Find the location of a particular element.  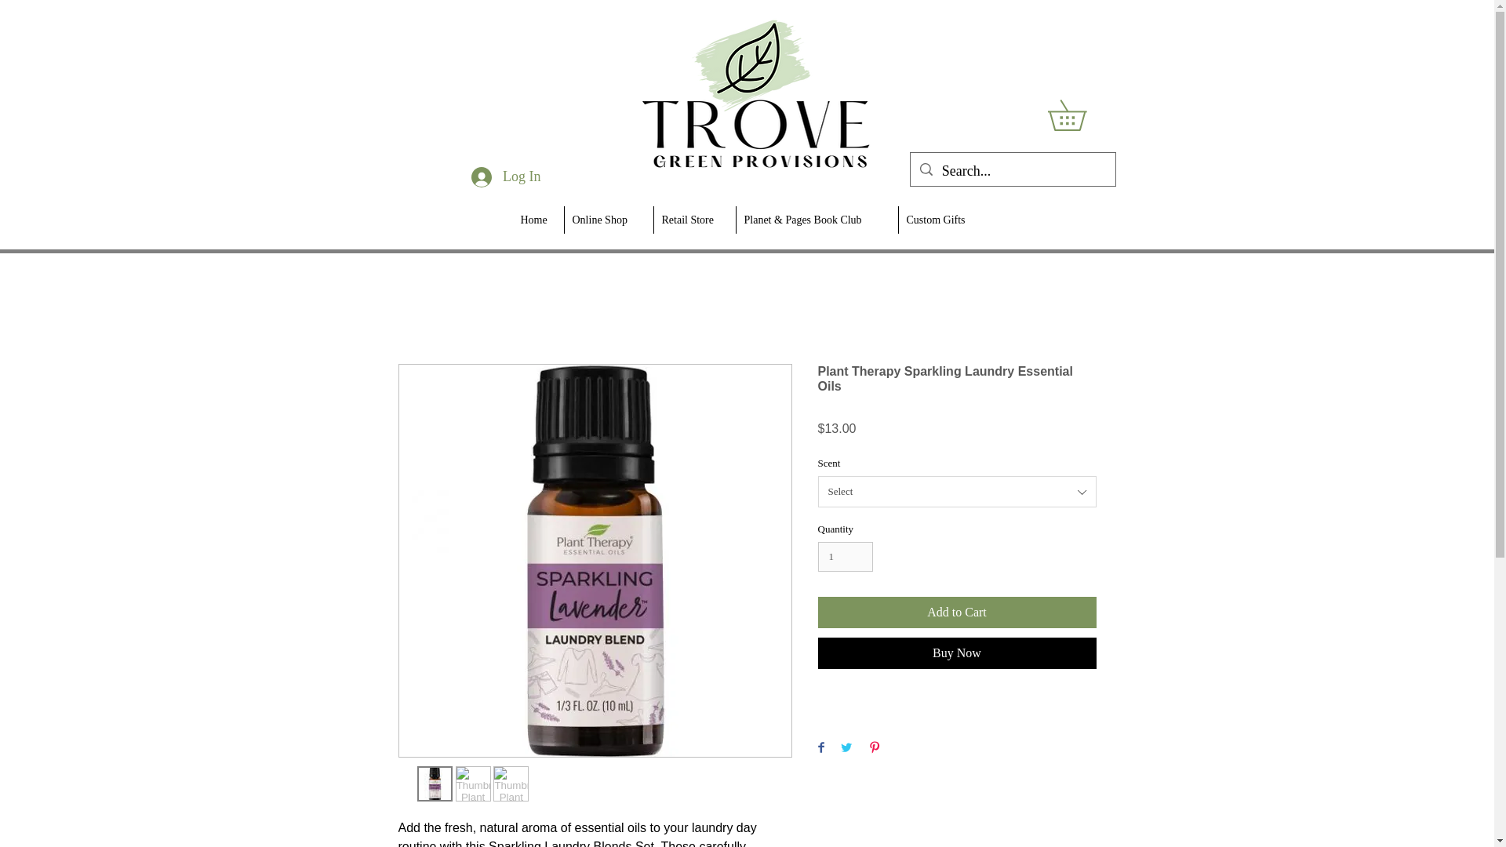

Home is located at coordinates (538, 220).